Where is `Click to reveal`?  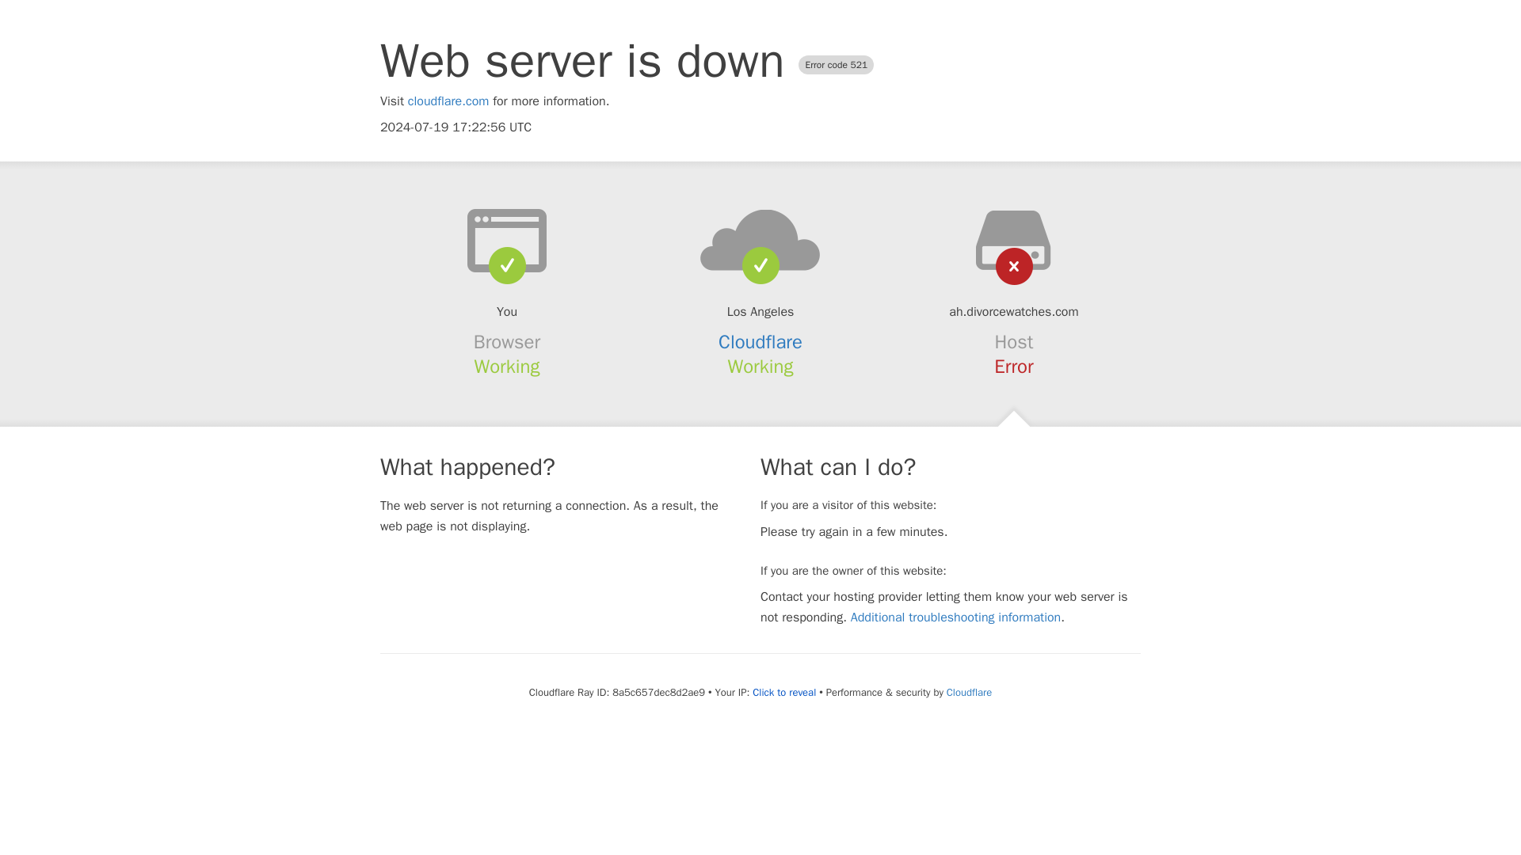 Click to reveal is located at coordinates (784, 693).